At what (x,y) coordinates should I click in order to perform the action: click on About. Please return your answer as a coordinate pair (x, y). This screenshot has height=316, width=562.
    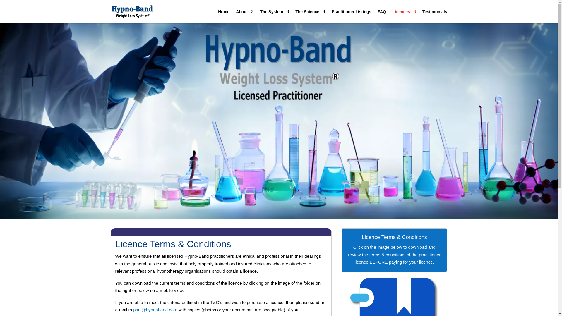
    Looking at the image, I should click on (245, 16).